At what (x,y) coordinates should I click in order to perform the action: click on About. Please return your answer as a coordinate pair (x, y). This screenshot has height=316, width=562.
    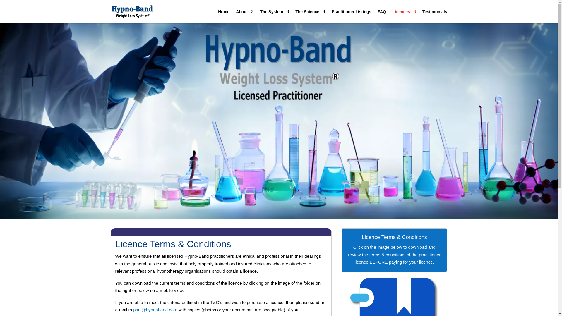
    Looking at the image, I should click on (245, 16).